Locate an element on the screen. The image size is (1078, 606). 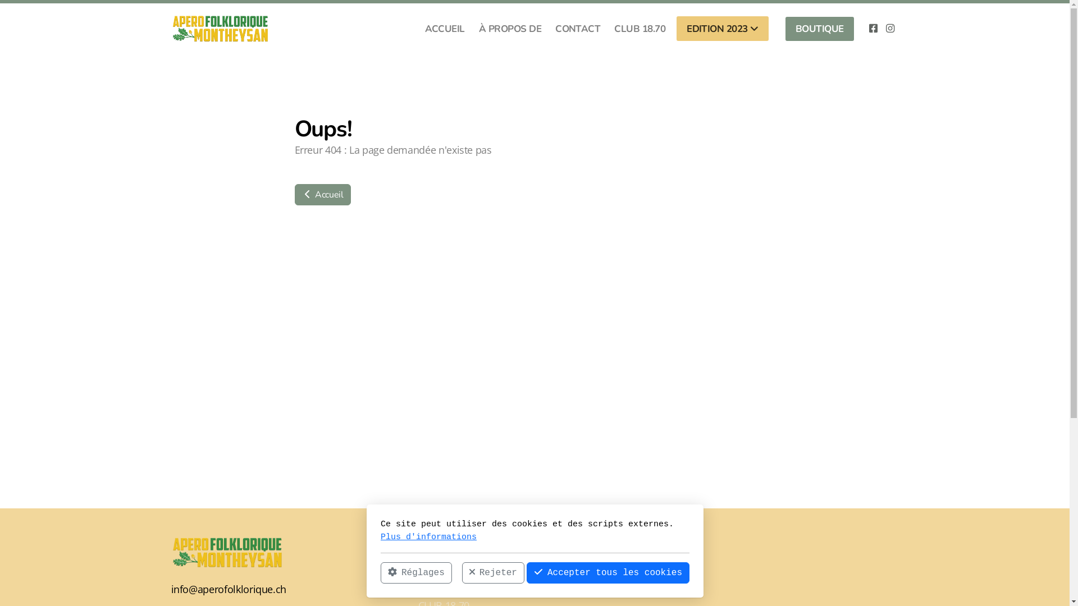
ACCUEIL is located at coordinates (445, 28).